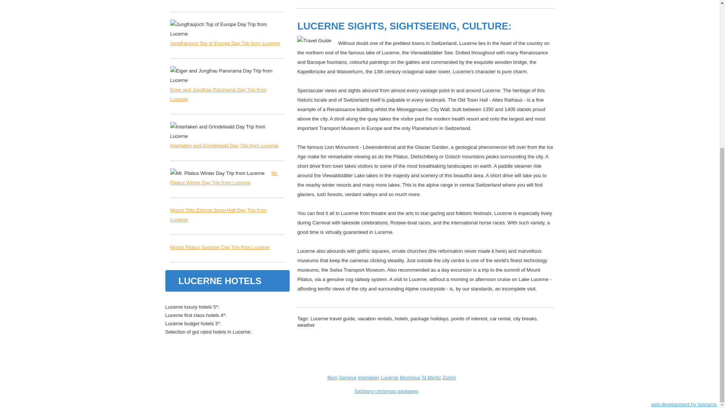 The image size is (725, 408). I want to click on Mount Pilatus Summer Day Trip from Lucerne, so click(220, 247).